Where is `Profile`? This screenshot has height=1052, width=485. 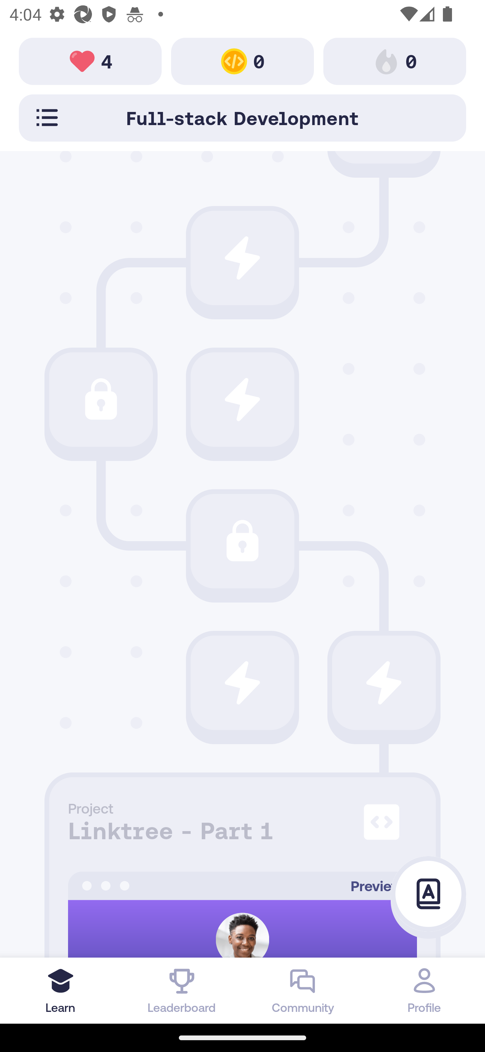 Profile is located at coordinates (424, 990).